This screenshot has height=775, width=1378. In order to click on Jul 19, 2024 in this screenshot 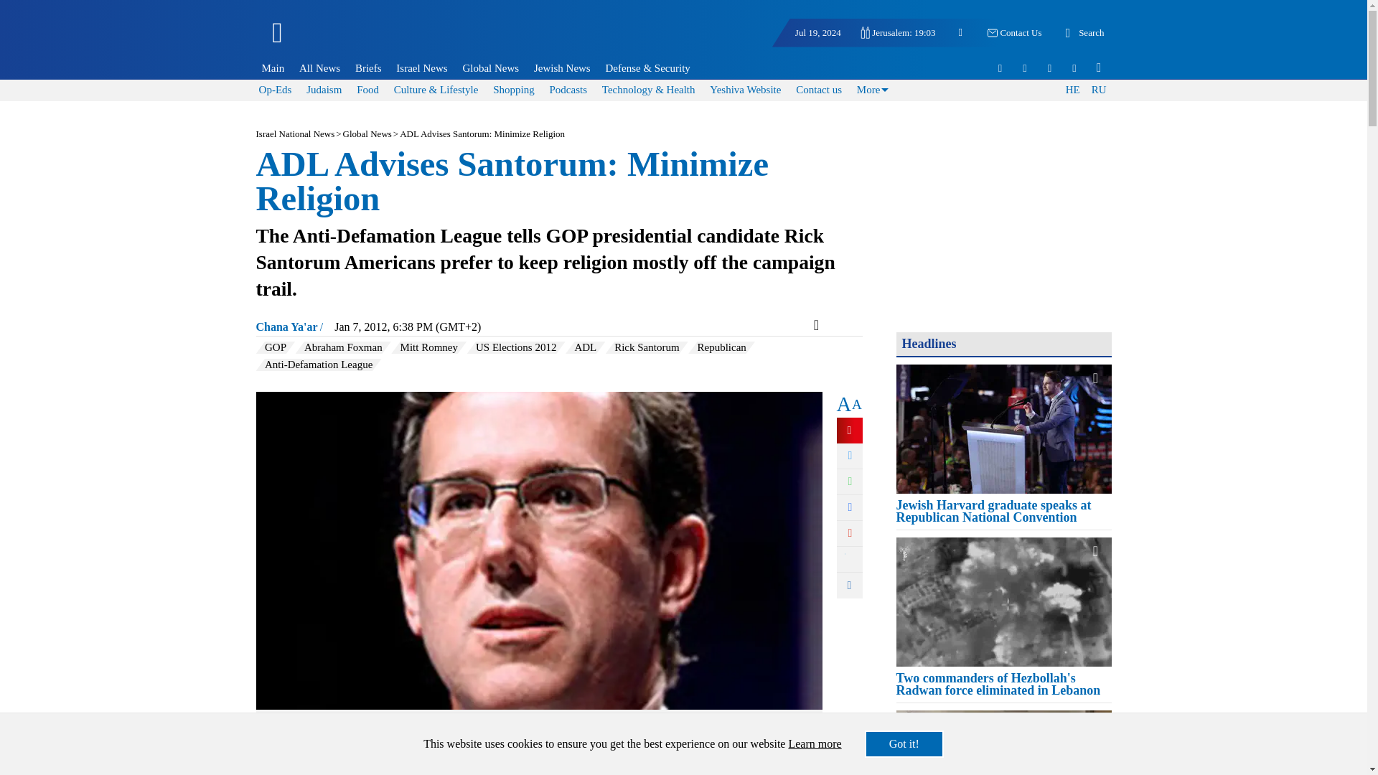, I will do `click(817, 33)`.